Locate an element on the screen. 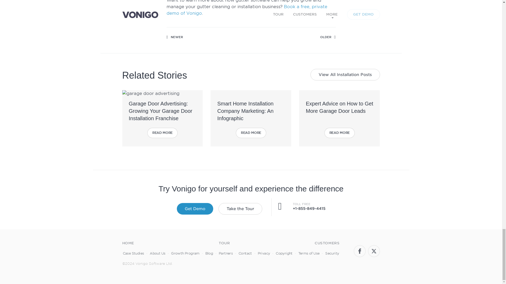 The image size is (506, 284). OLDER is located at coordinates (328, 37).